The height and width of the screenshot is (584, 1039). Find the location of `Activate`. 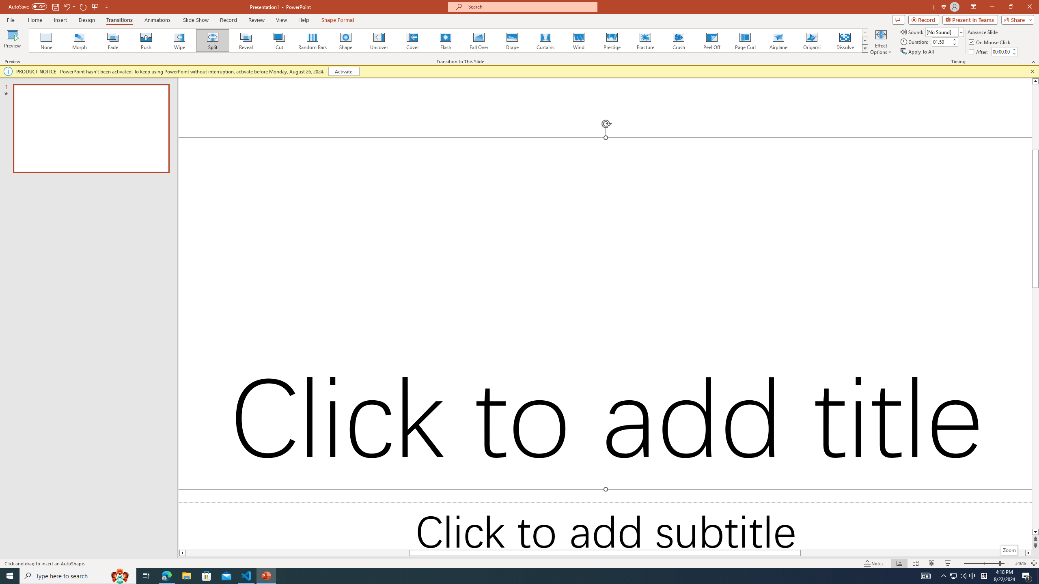

Activate is located at coordinates (343, 71).